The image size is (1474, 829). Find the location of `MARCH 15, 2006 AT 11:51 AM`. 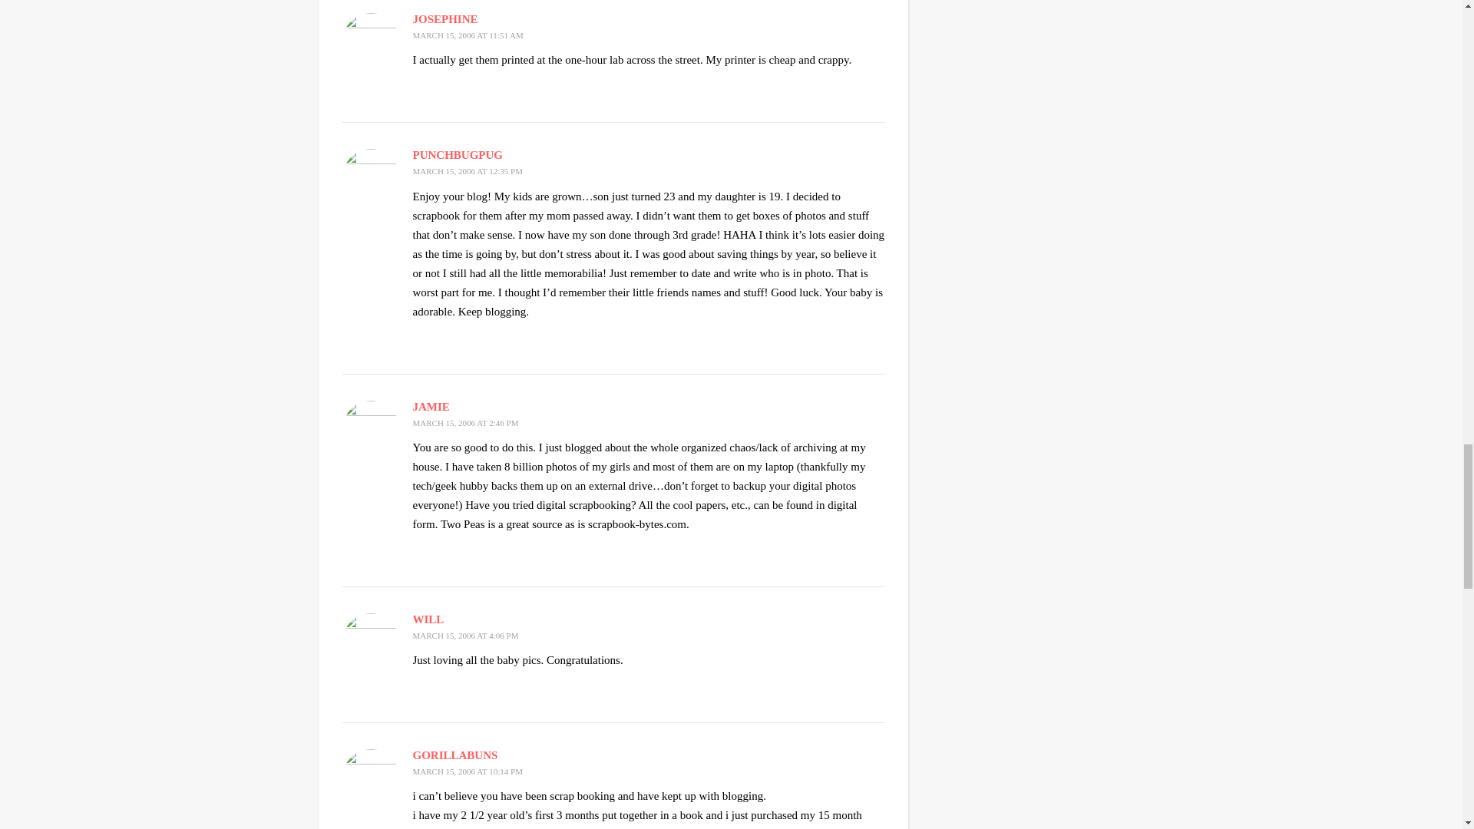

MARCH 15, 2006 AT 11:51 AM is located at coordinates (468, 35).